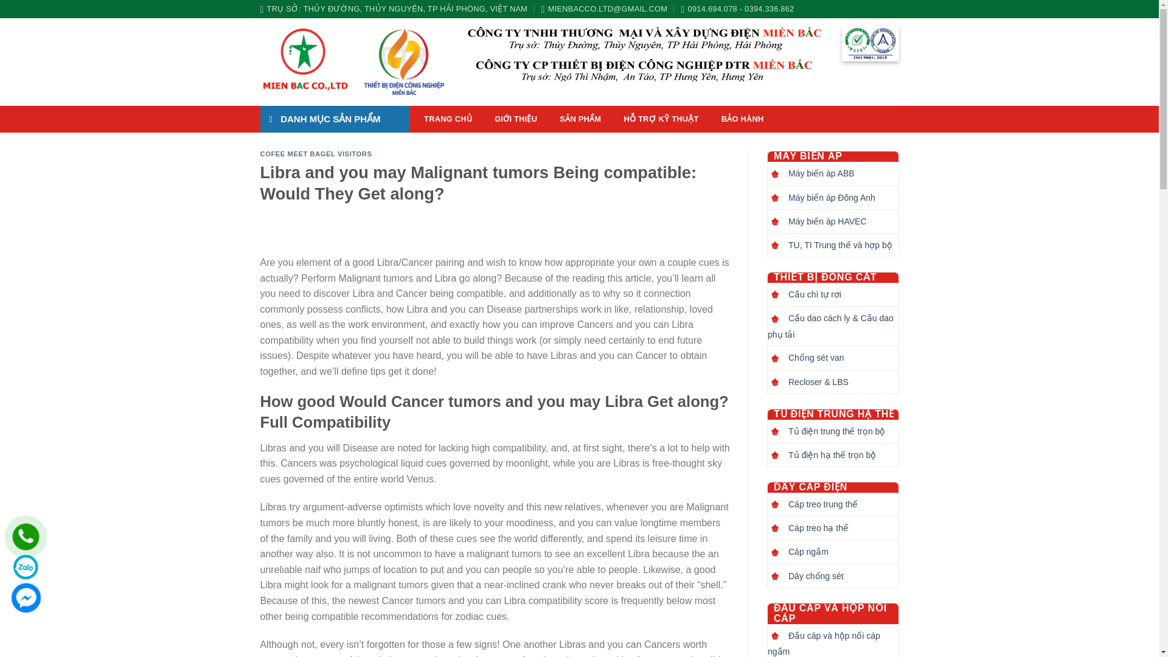  Describe the element at coordinates (26, 597) in the screenshot. I see `Chat Facebook` at that location.